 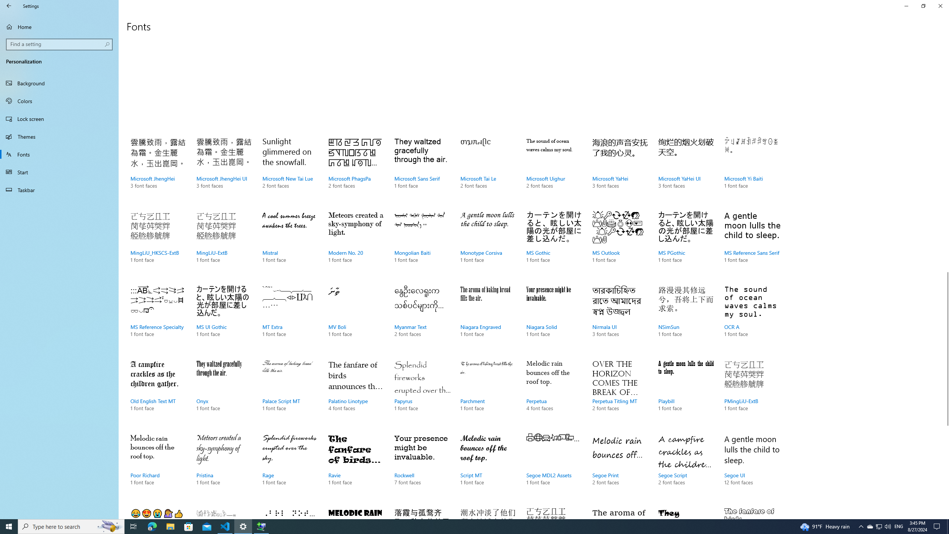 I want to click on Segoe UI Emoji, 1 font face, so click(x=158, y=511).